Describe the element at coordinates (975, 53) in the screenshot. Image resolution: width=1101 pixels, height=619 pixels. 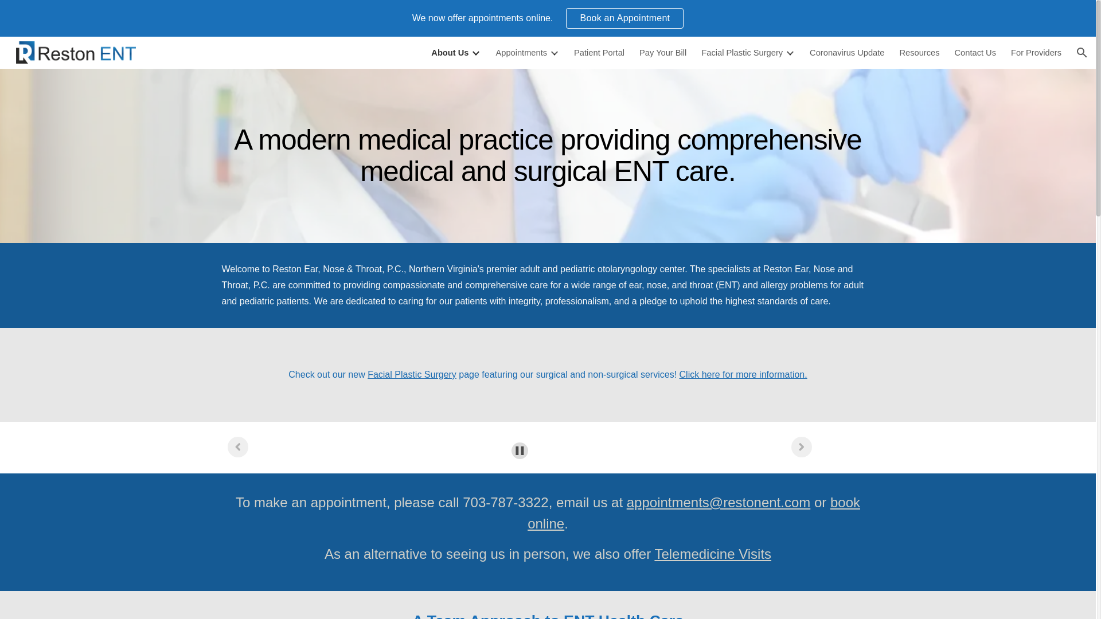
I see `Contact Us` at that location.